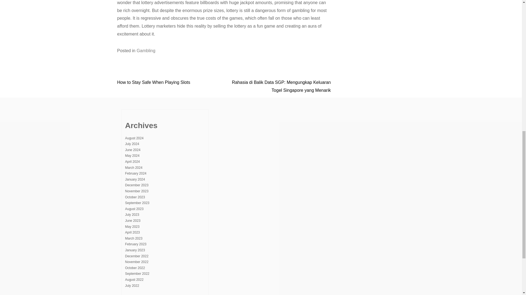  I want to click on April 2023, so click(132, 232).